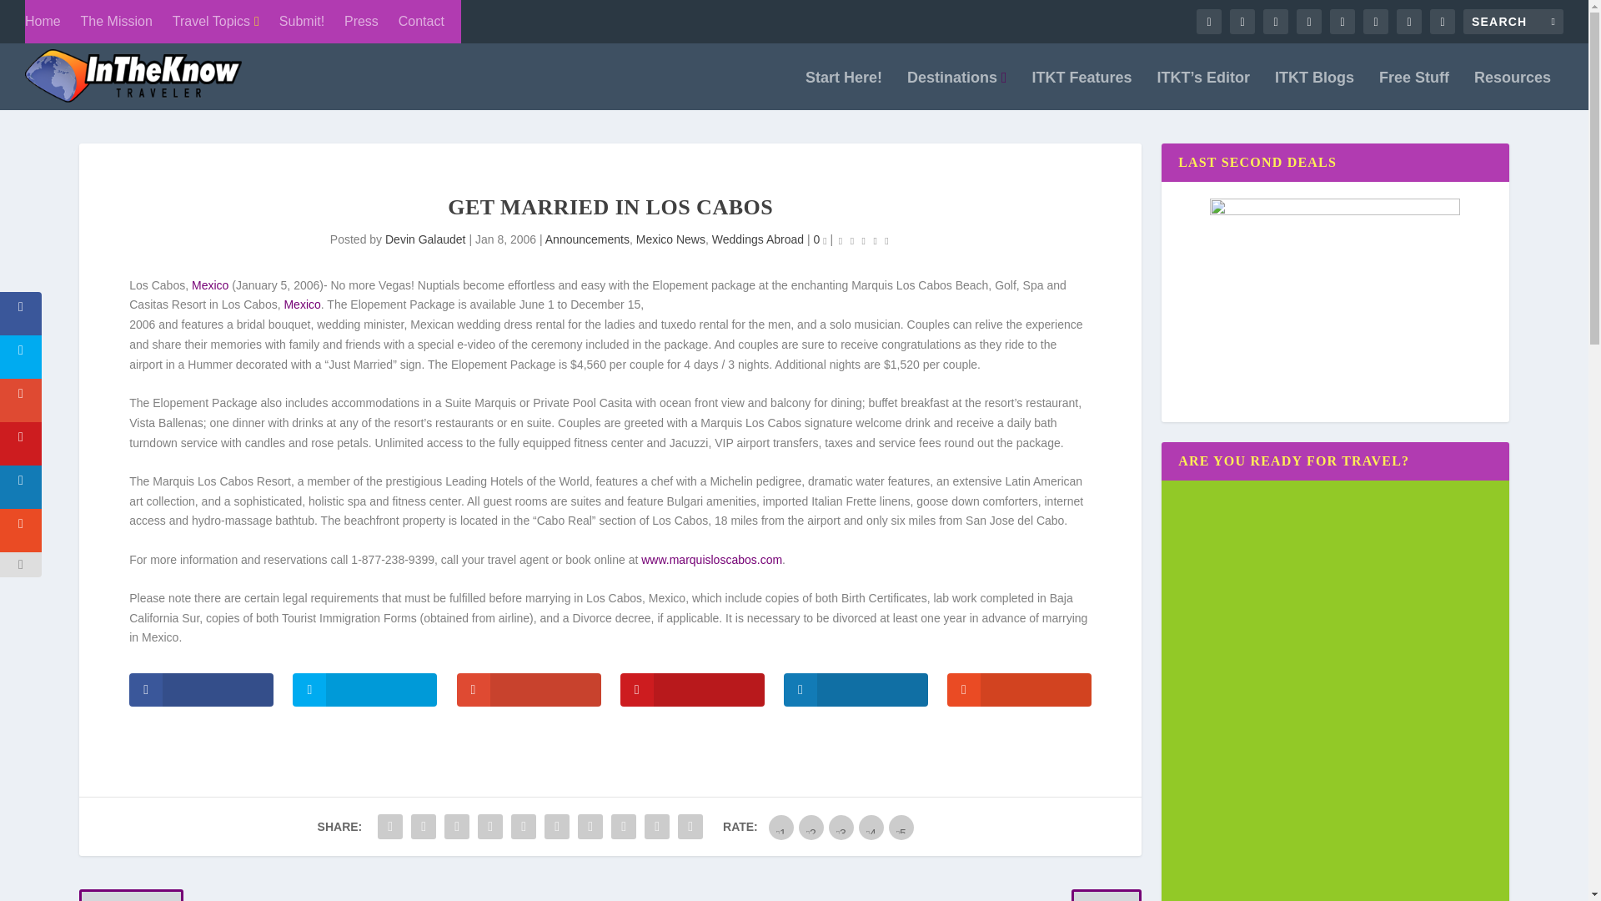 The width and height of the screenshot is (1601, 901). Describe the element at coordinates (624, 826) in the screenshot. I see `Share "Get Married in Los Cabos" via Stumbleupon` at that location.